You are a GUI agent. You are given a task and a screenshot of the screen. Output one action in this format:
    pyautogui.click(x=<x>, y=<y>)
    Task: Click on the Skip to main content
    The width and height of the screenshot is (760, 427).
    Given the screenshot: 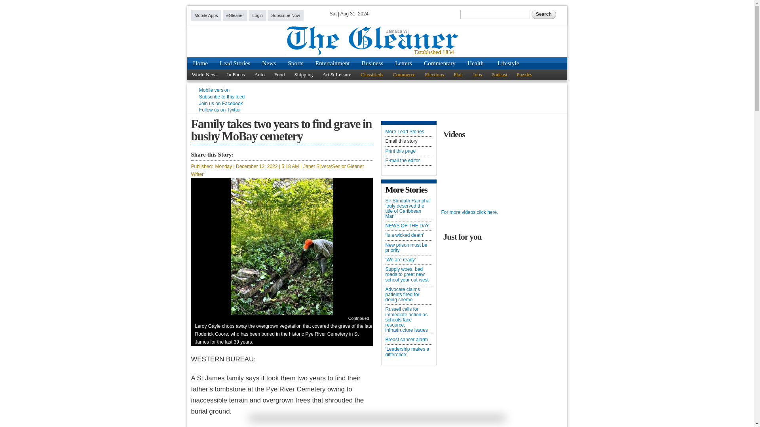 What is the action you would take?
    pyautogui.click(x=364, y=5)
    